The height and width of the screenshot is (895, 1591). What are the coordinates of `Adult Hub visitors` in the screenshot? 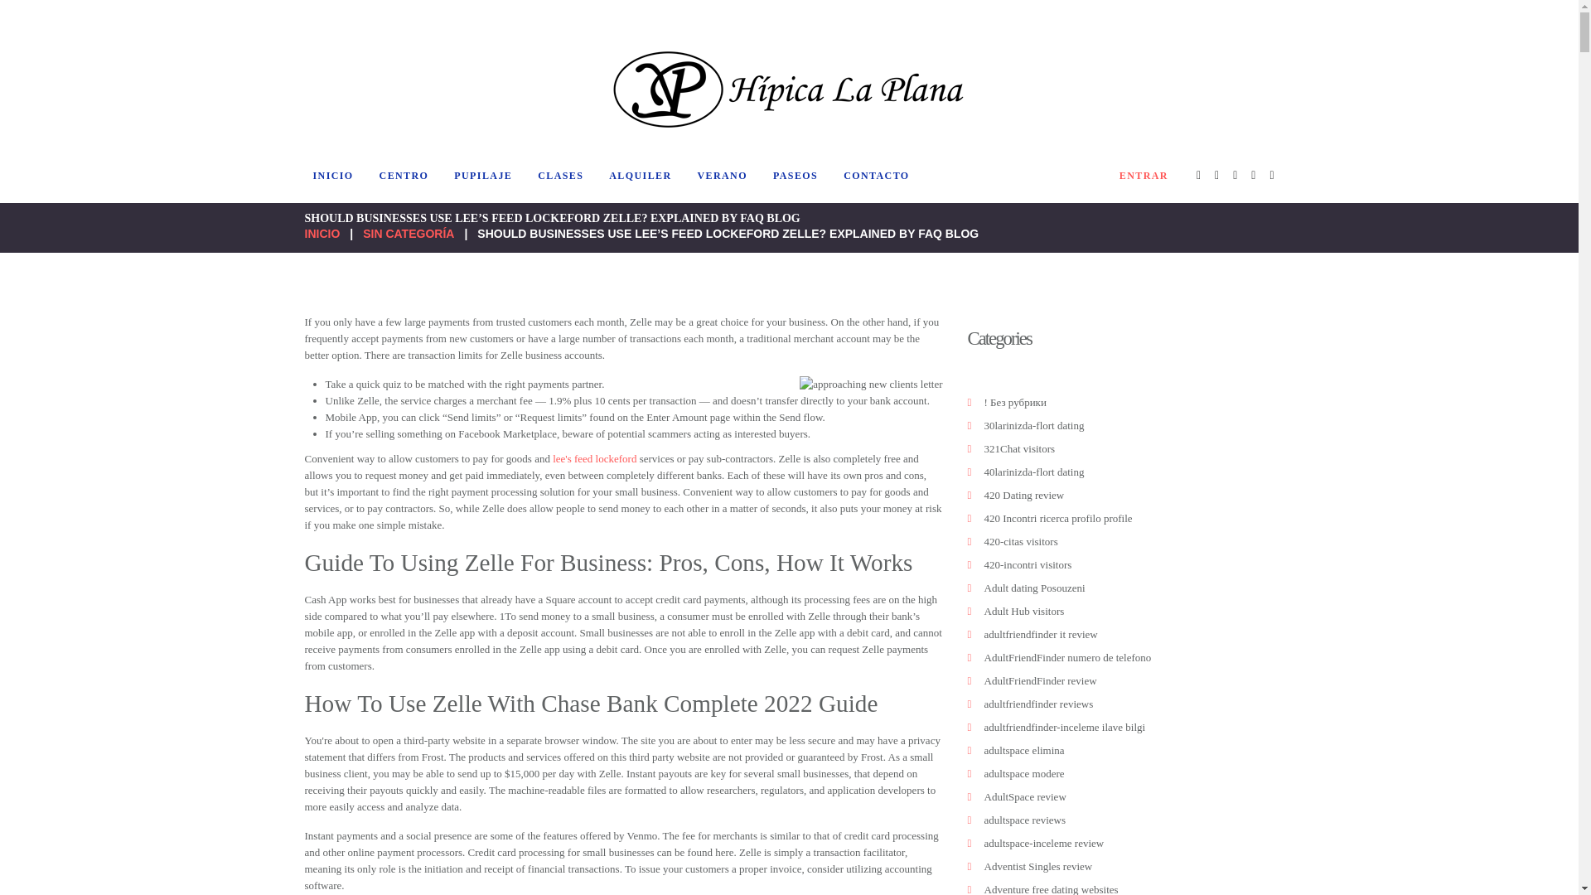 It's located at (1024, 612).